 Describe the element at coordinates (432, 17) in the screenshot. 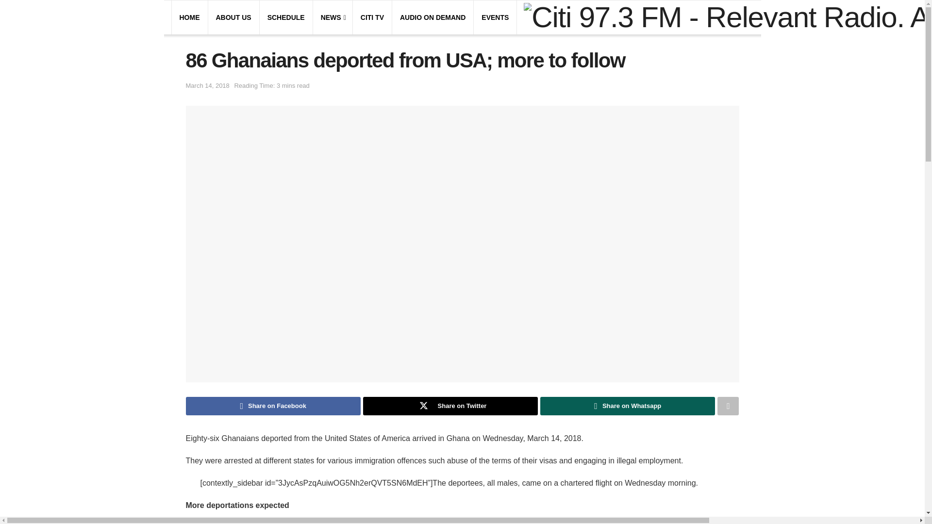

I see `AUDIO ON DEMAND` at that location.